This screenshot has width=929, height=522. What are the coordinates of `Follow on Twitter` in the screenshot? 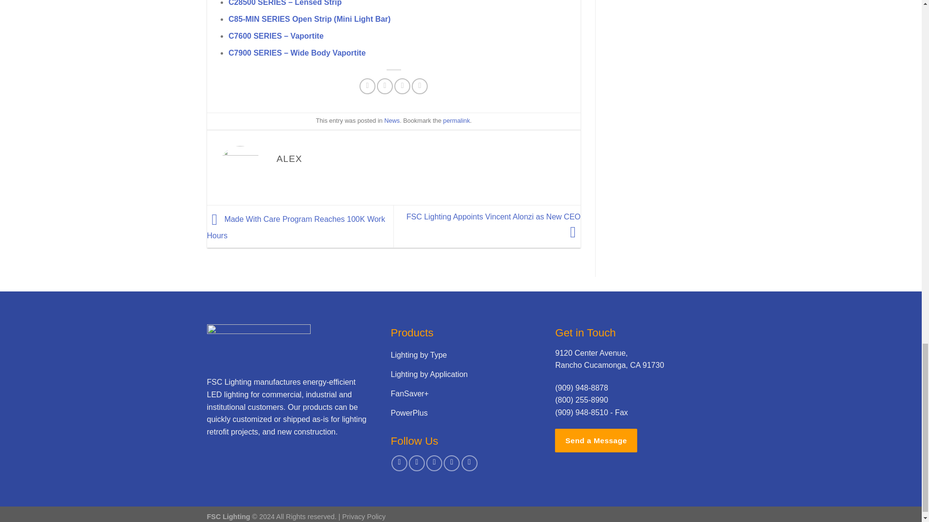 It's located at (434, 463).